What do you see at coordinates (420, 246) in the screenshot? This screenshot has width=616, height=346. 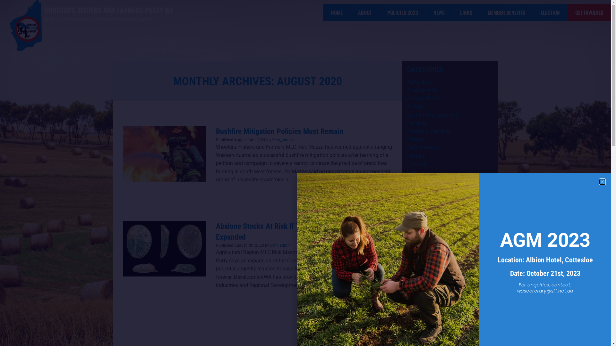 I see `Regulations` at bounding box center [420, 246].